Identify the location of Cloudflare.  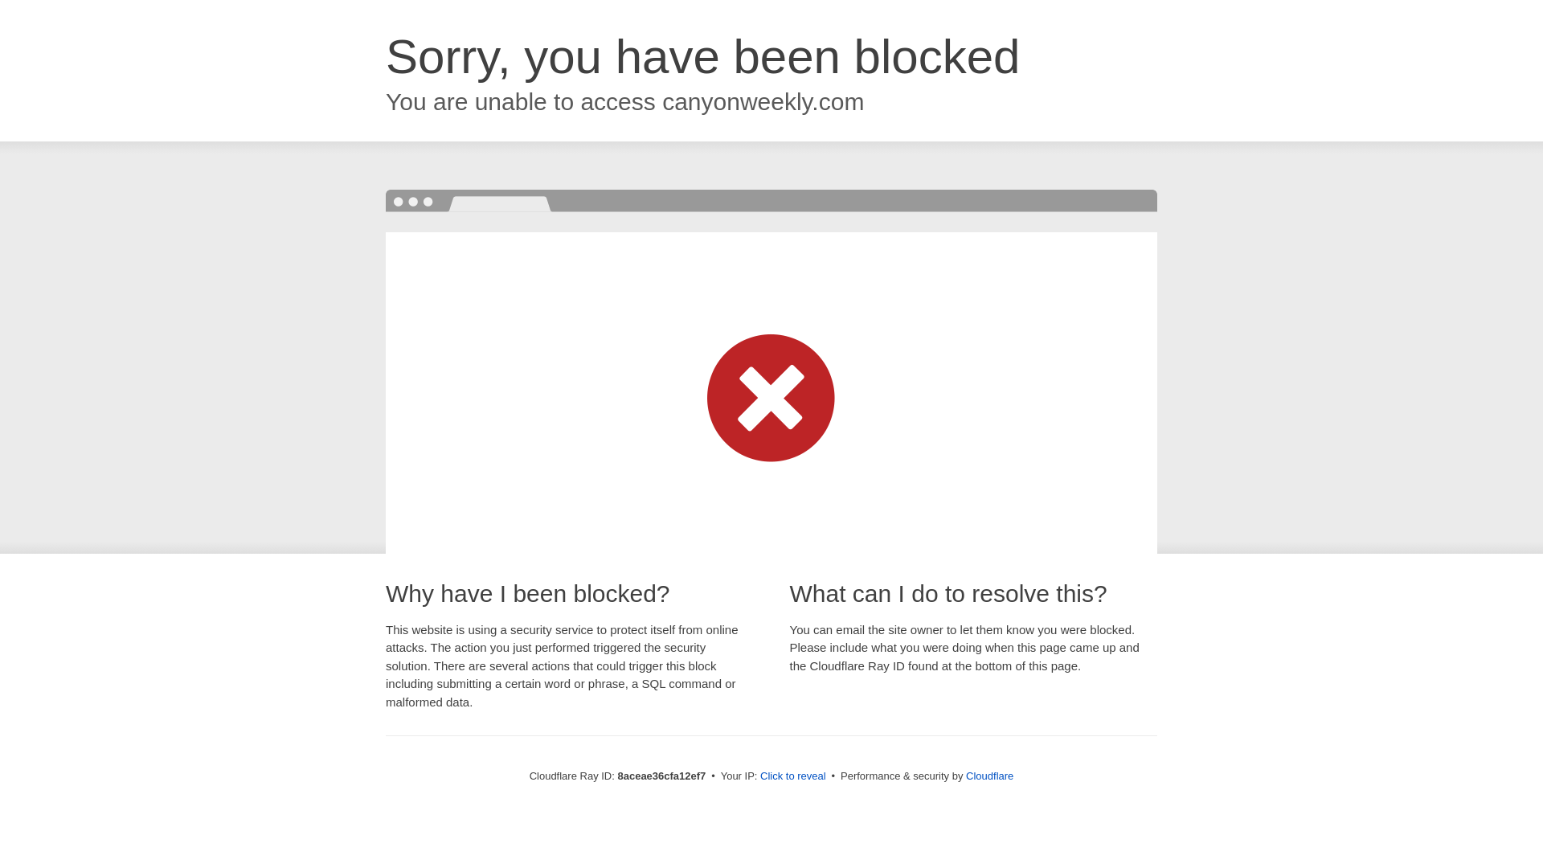
(989, 776).